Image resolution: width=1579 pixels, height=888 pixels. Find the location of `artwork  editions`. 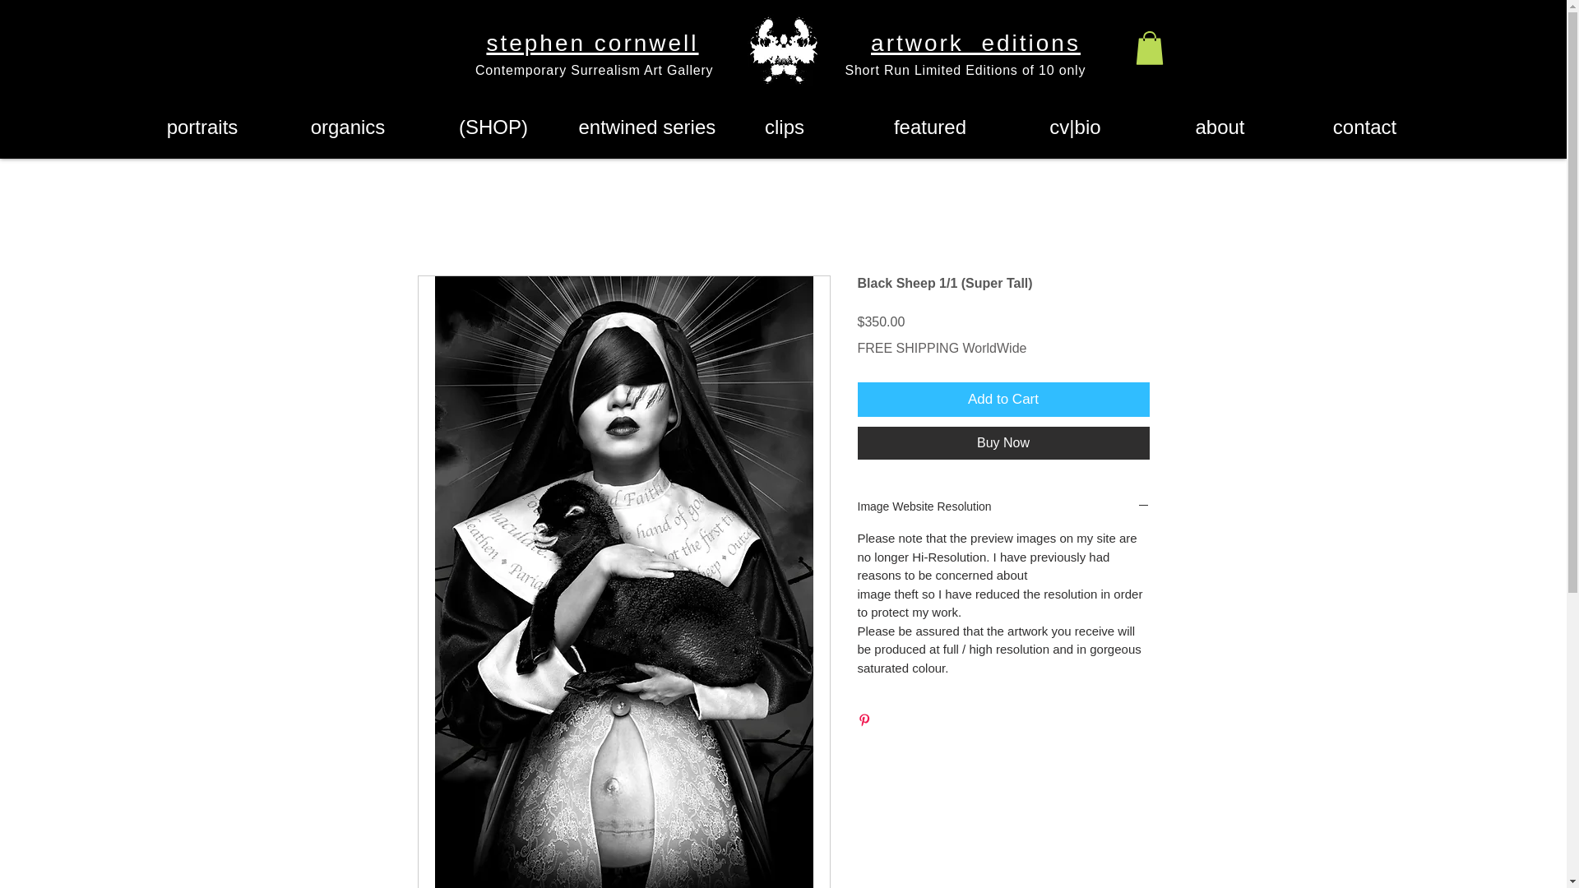

artwork  editions is located at coordinates (975, 44).